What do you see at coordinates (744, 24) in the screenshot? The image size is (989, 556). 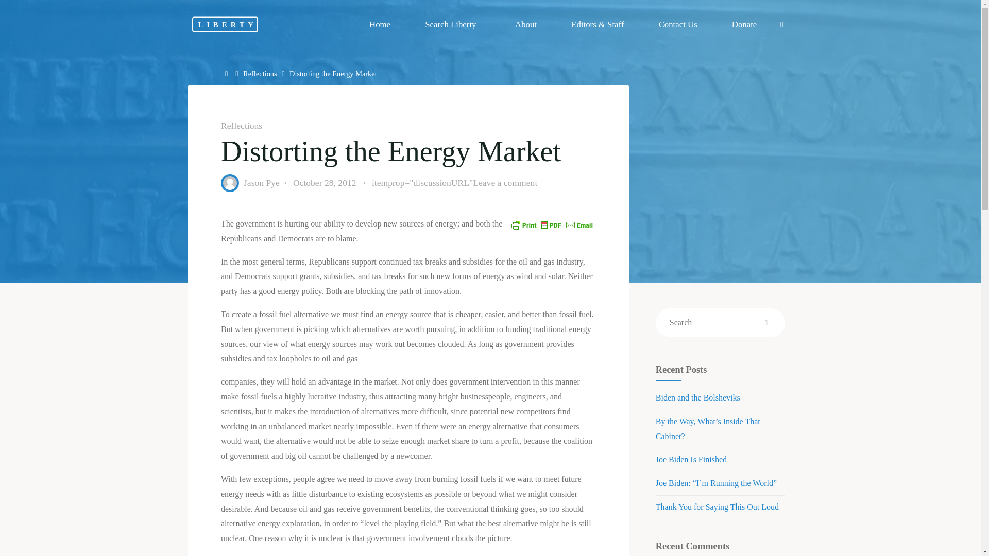 I see `Donate` at bounding box center [744, 24].